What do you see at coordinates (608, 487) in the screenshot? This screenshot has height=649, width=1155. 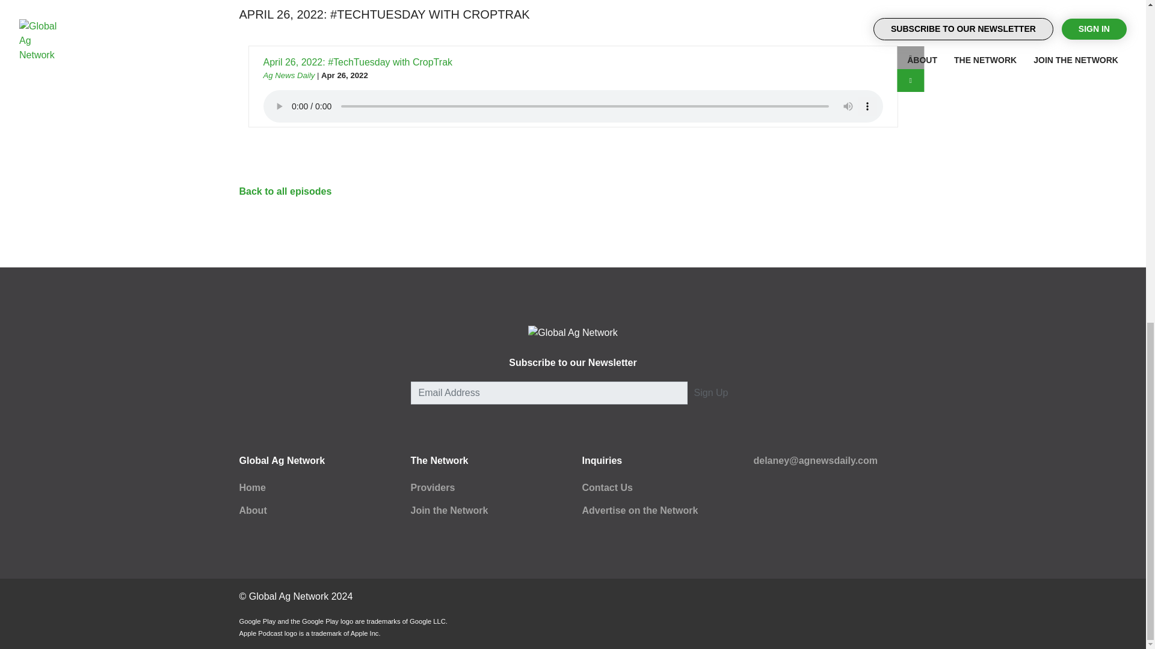 I see `Contact Us` at bounding box center [608, 487].